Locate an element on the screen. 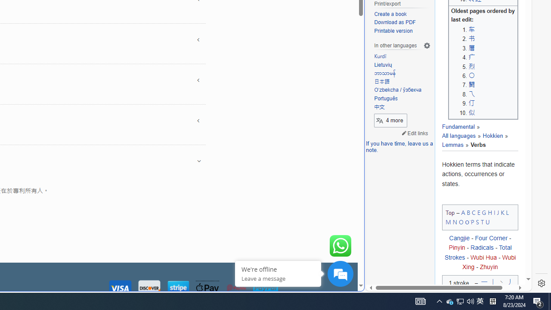  If you have time, leave us a note. is located at coordinates (399, 147).